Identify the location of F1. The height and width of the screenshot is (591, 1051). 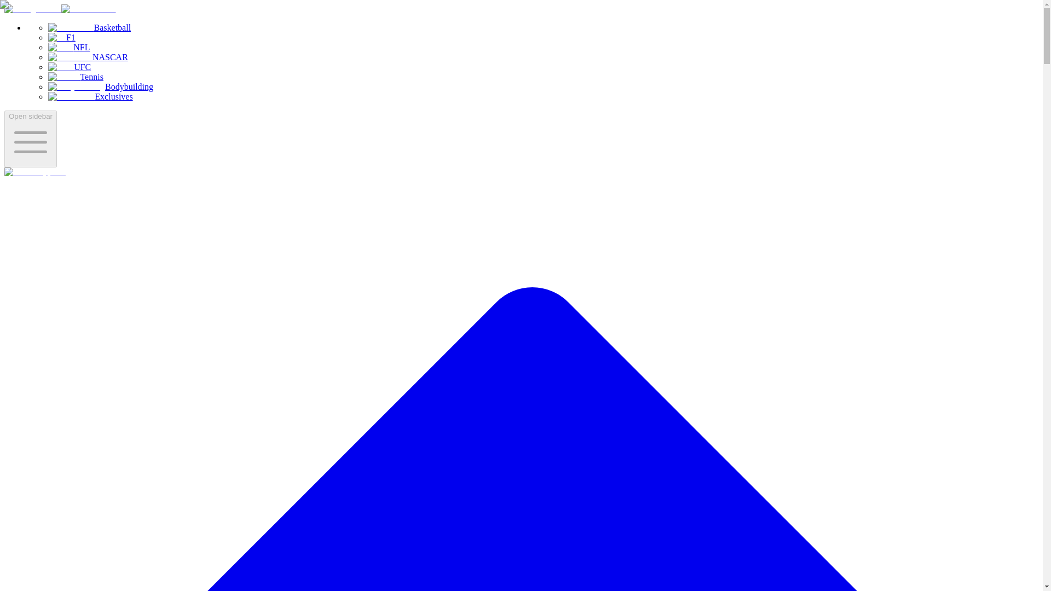
(62, 37).